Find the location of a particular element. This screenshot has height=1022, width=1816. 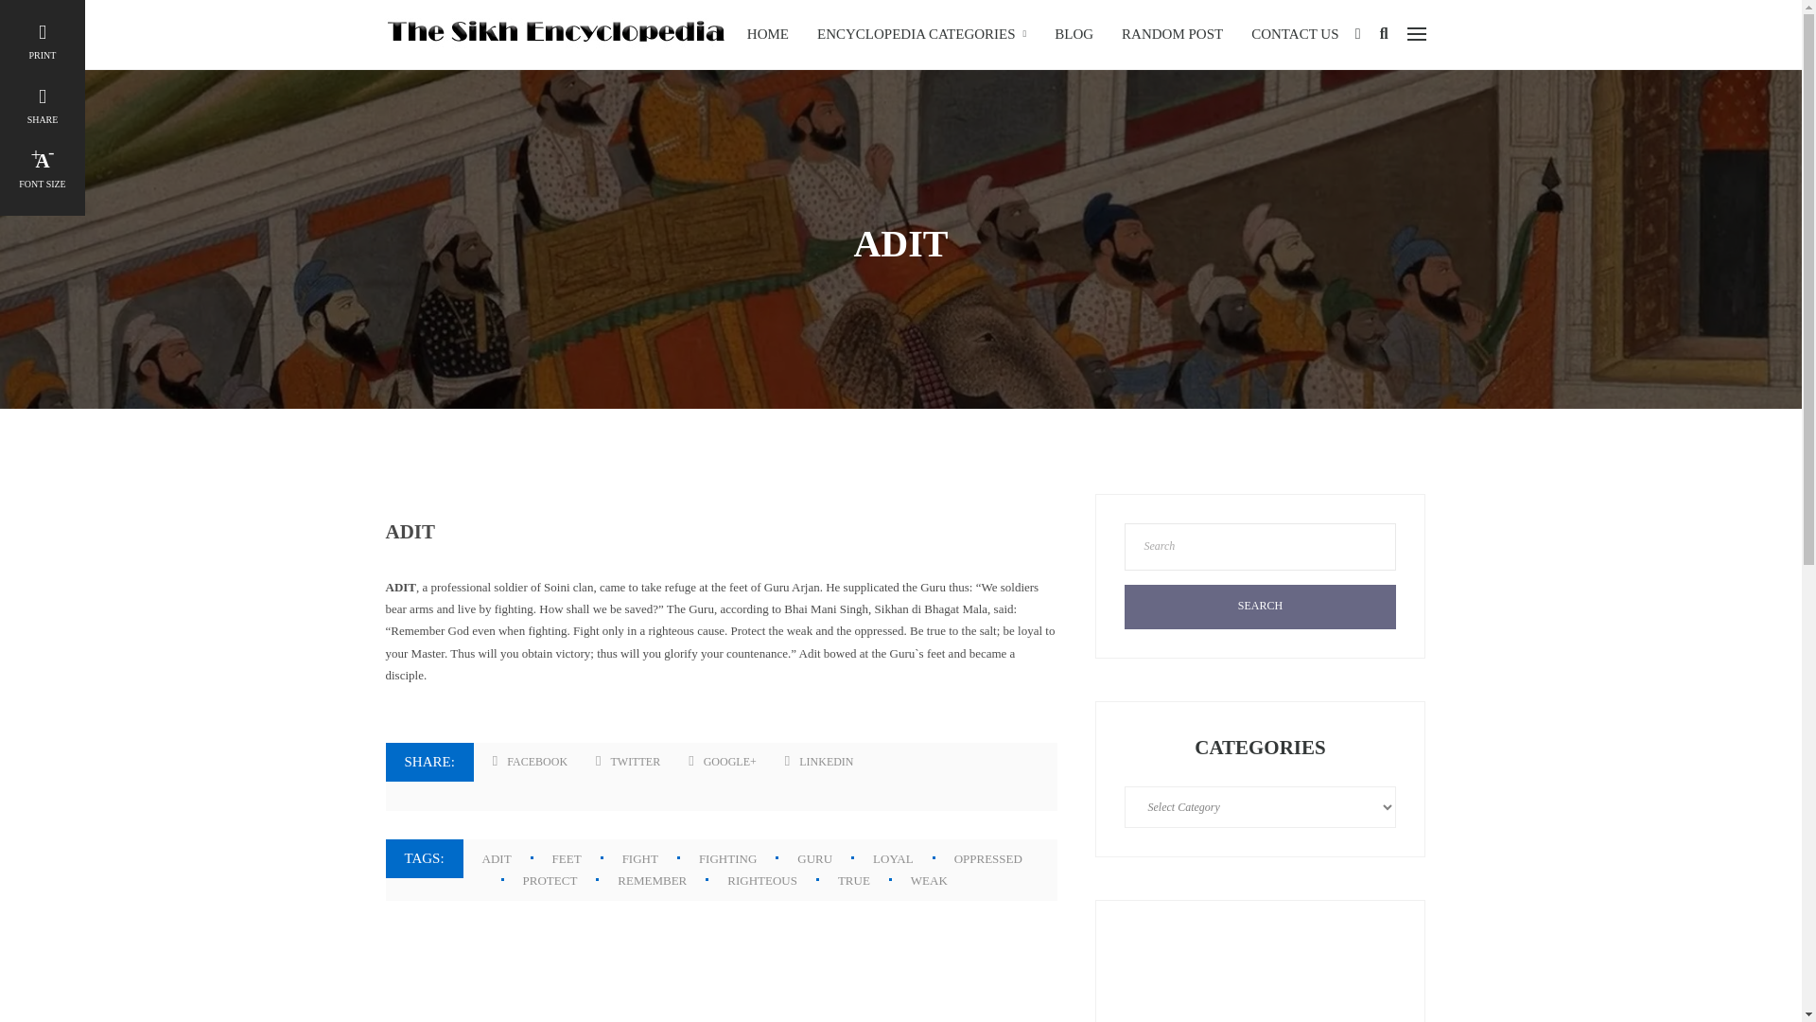

RANDOM POST is located at coordinates (1172, 34).